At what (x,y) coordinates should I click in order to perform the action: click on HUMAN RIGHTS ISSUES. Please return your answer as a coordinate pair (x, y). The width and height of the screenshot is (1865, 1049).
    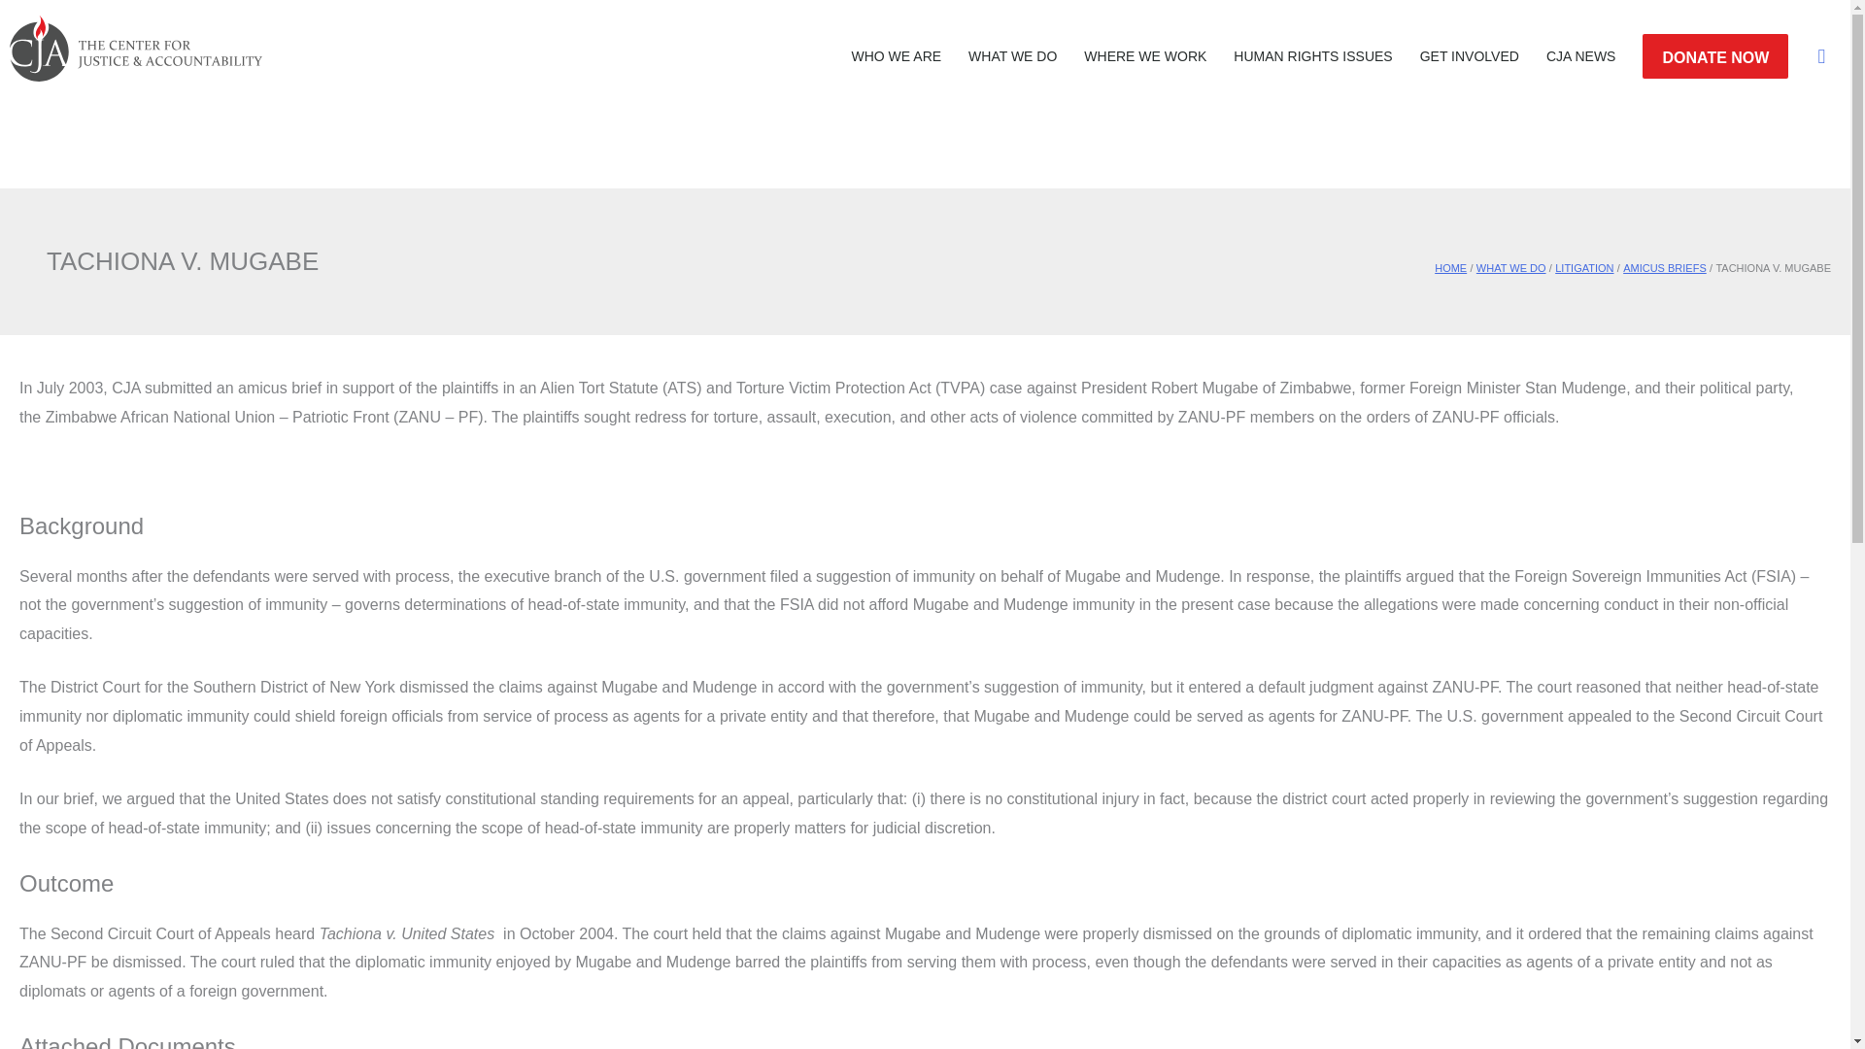
    Looking at the image, I should click on (1312, 56).